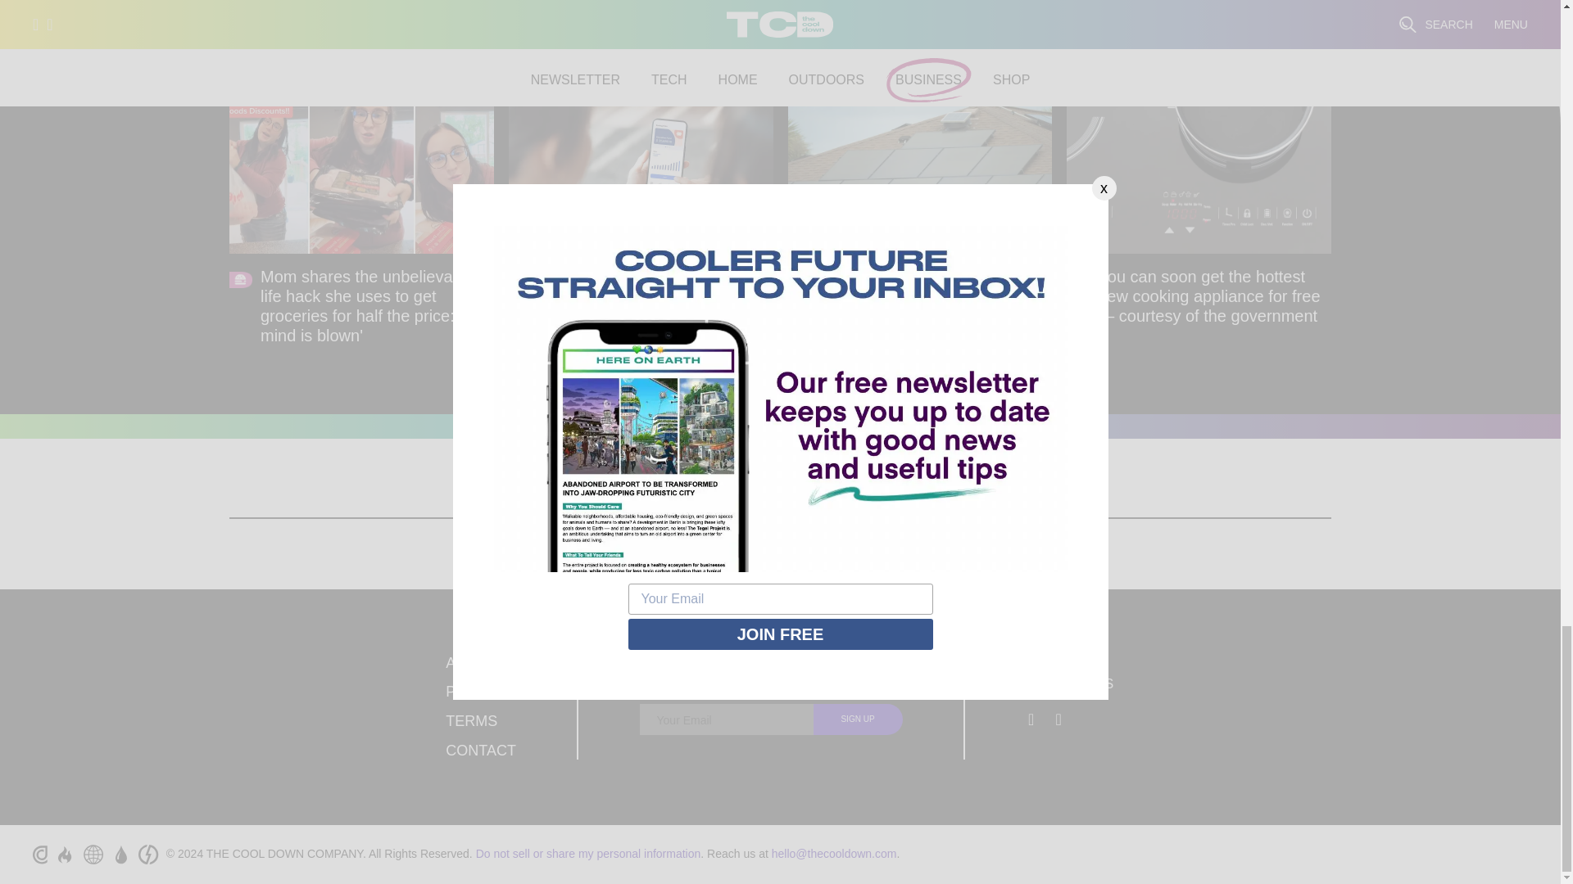 The height and width of the screenshot is (884, 1573). I want to click on Sign Up, so click(858, 719).